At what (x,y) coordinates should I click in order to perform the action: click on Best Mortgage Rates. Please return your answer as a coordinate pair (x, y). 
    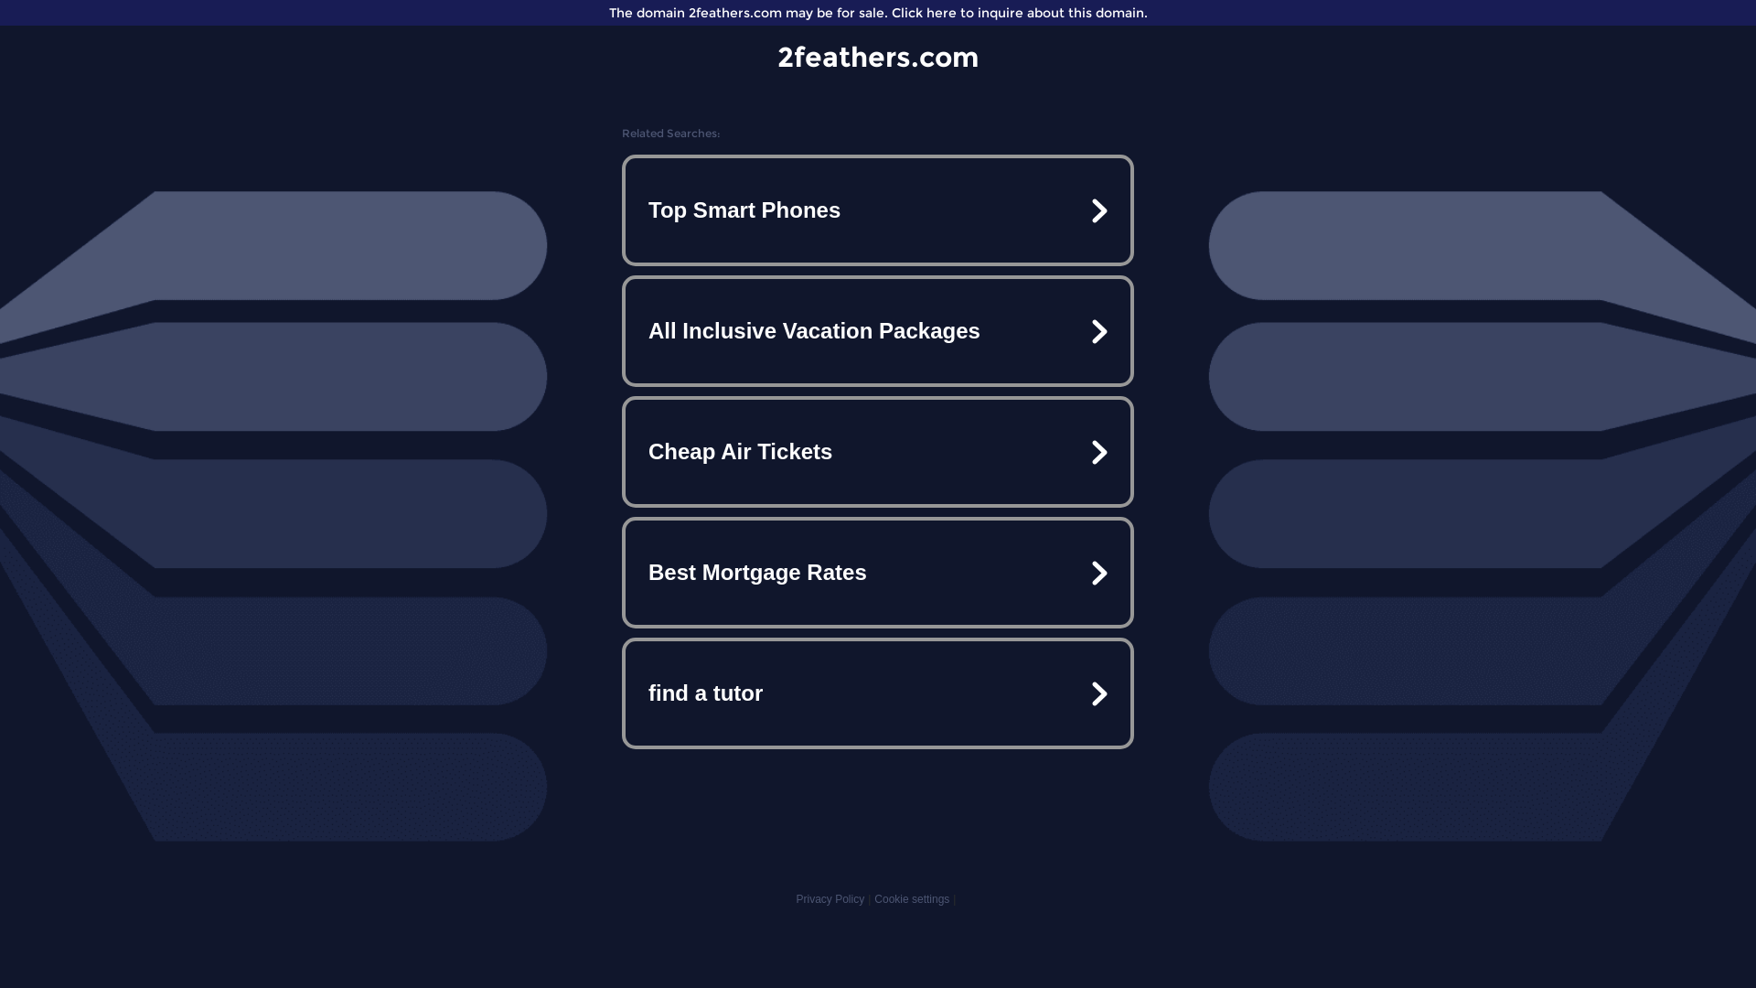
    Looking at the image, I should click on (878, 573).